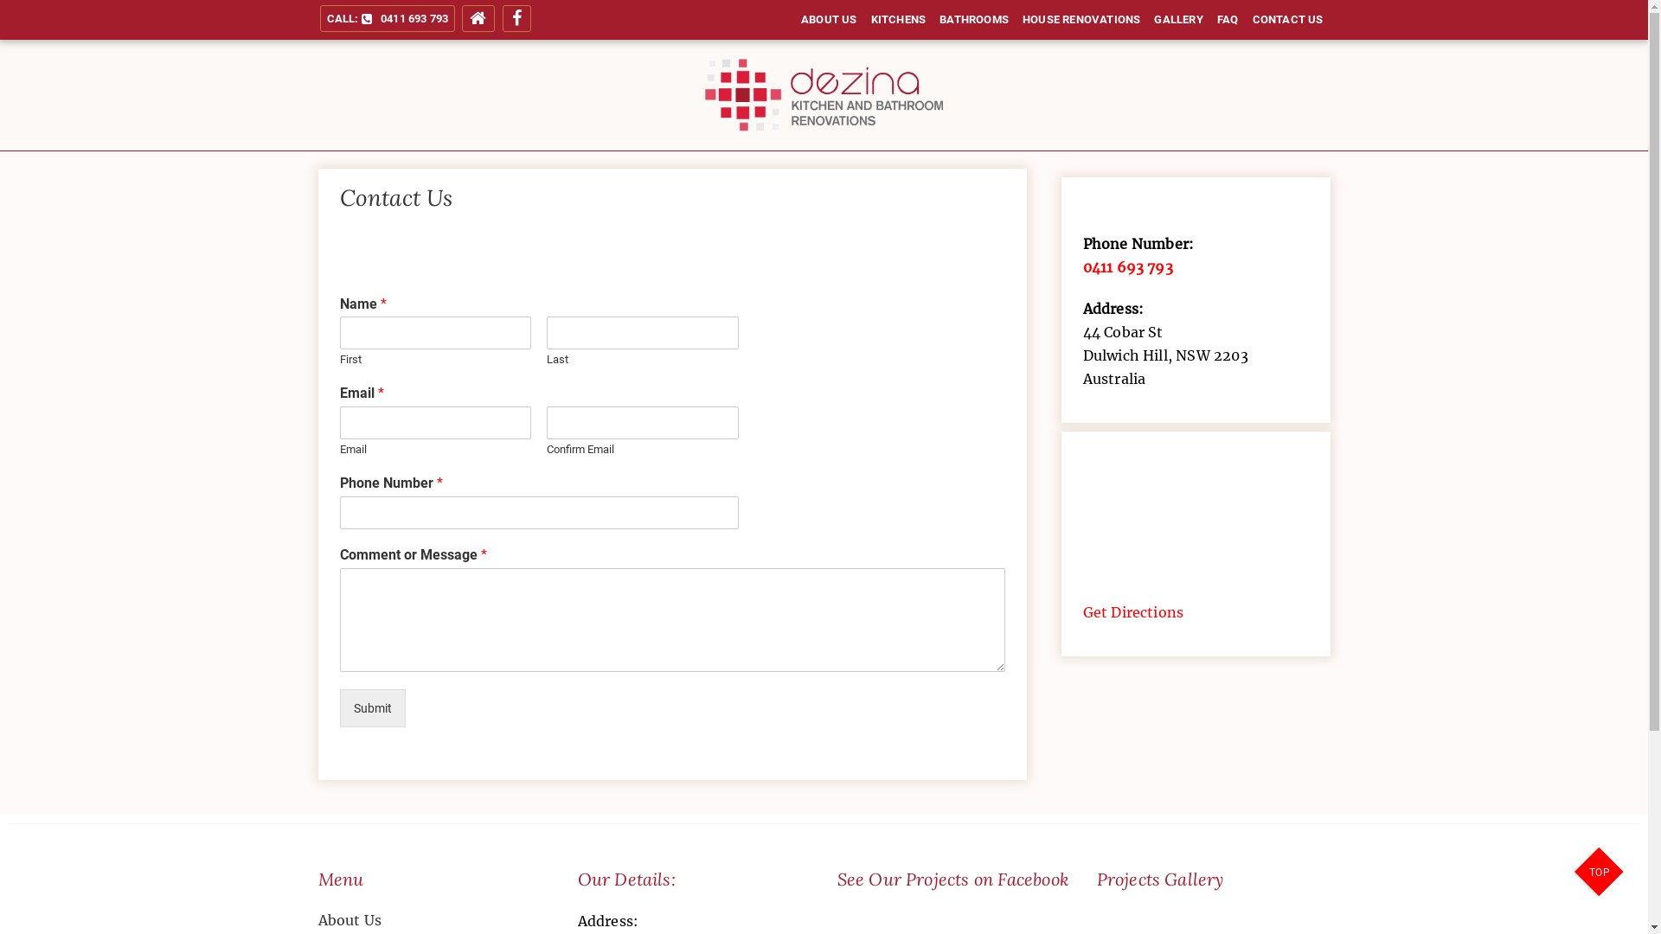 Image resolution: width=1661 pixels, height=934 pixels. I want to click on Get Directions, so click(1133, 612).